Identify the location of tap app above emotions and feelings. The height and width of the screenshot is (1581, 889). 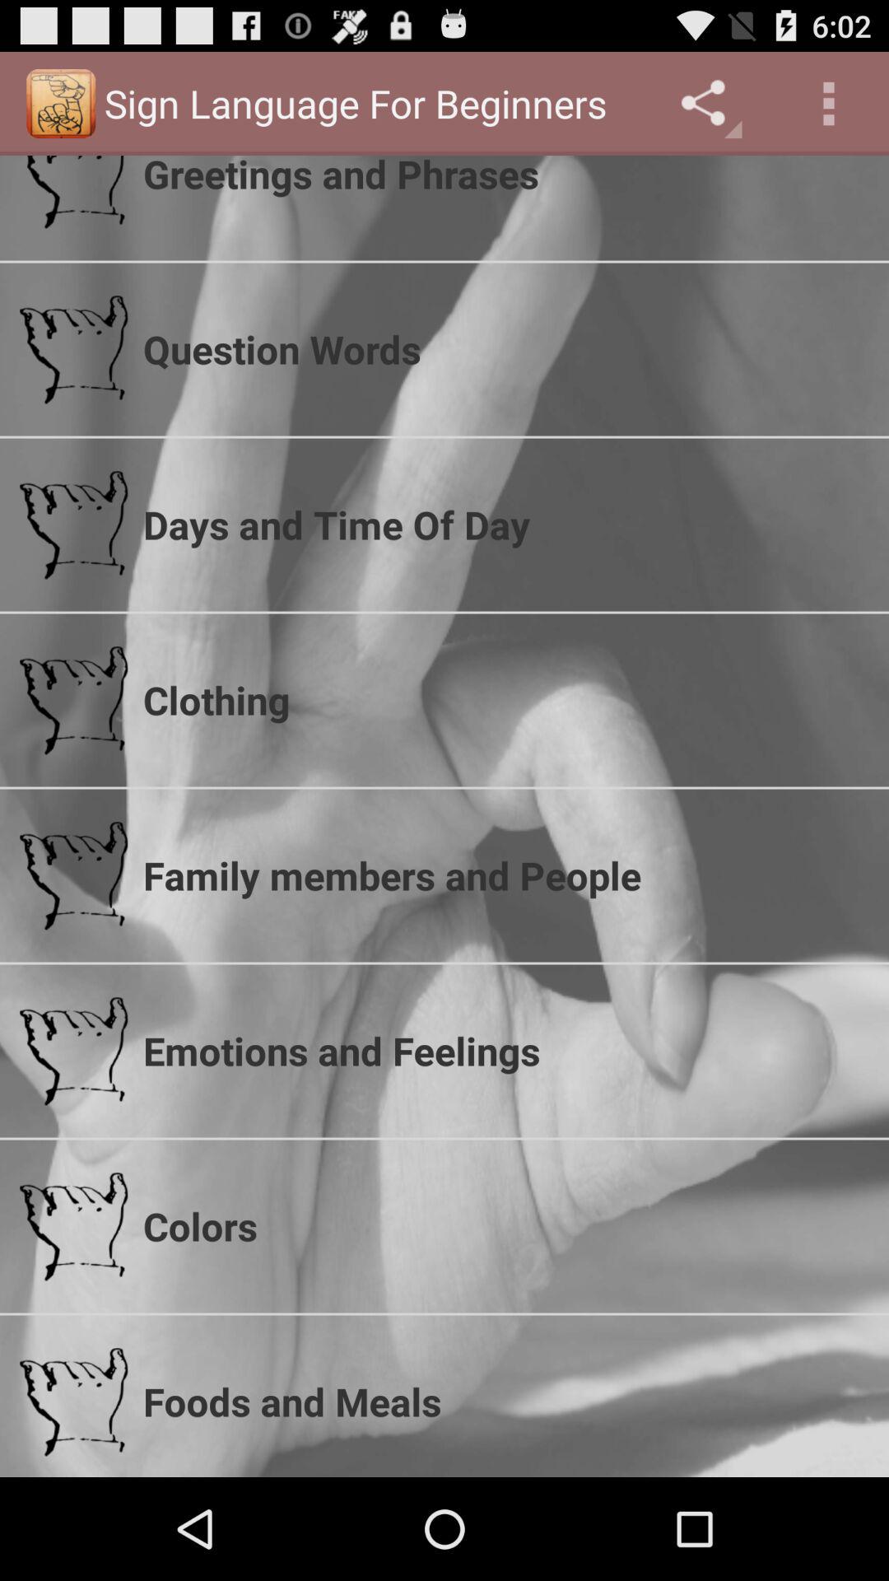
(506, 875).